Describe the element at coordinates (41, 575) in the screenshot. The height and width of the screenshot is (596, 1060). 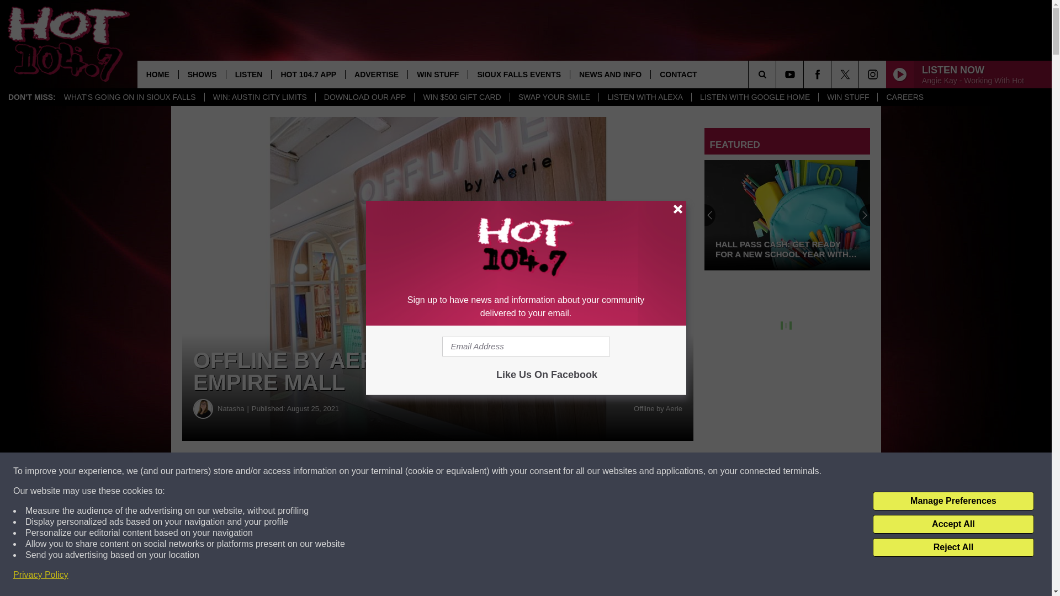
I see `Privacy Policy` at that location.